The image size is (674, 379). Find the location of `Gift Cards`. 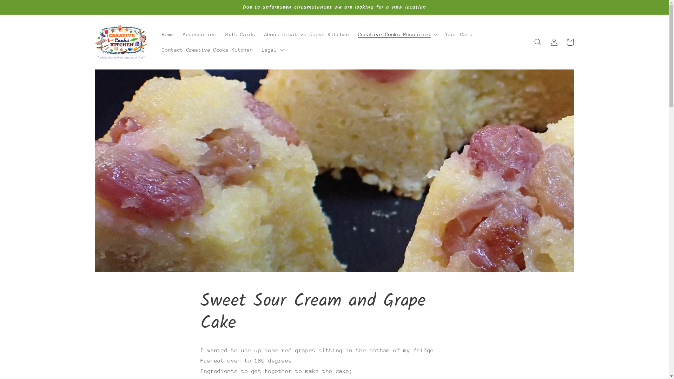

Gift Cards is located at coordinates (240, 34).